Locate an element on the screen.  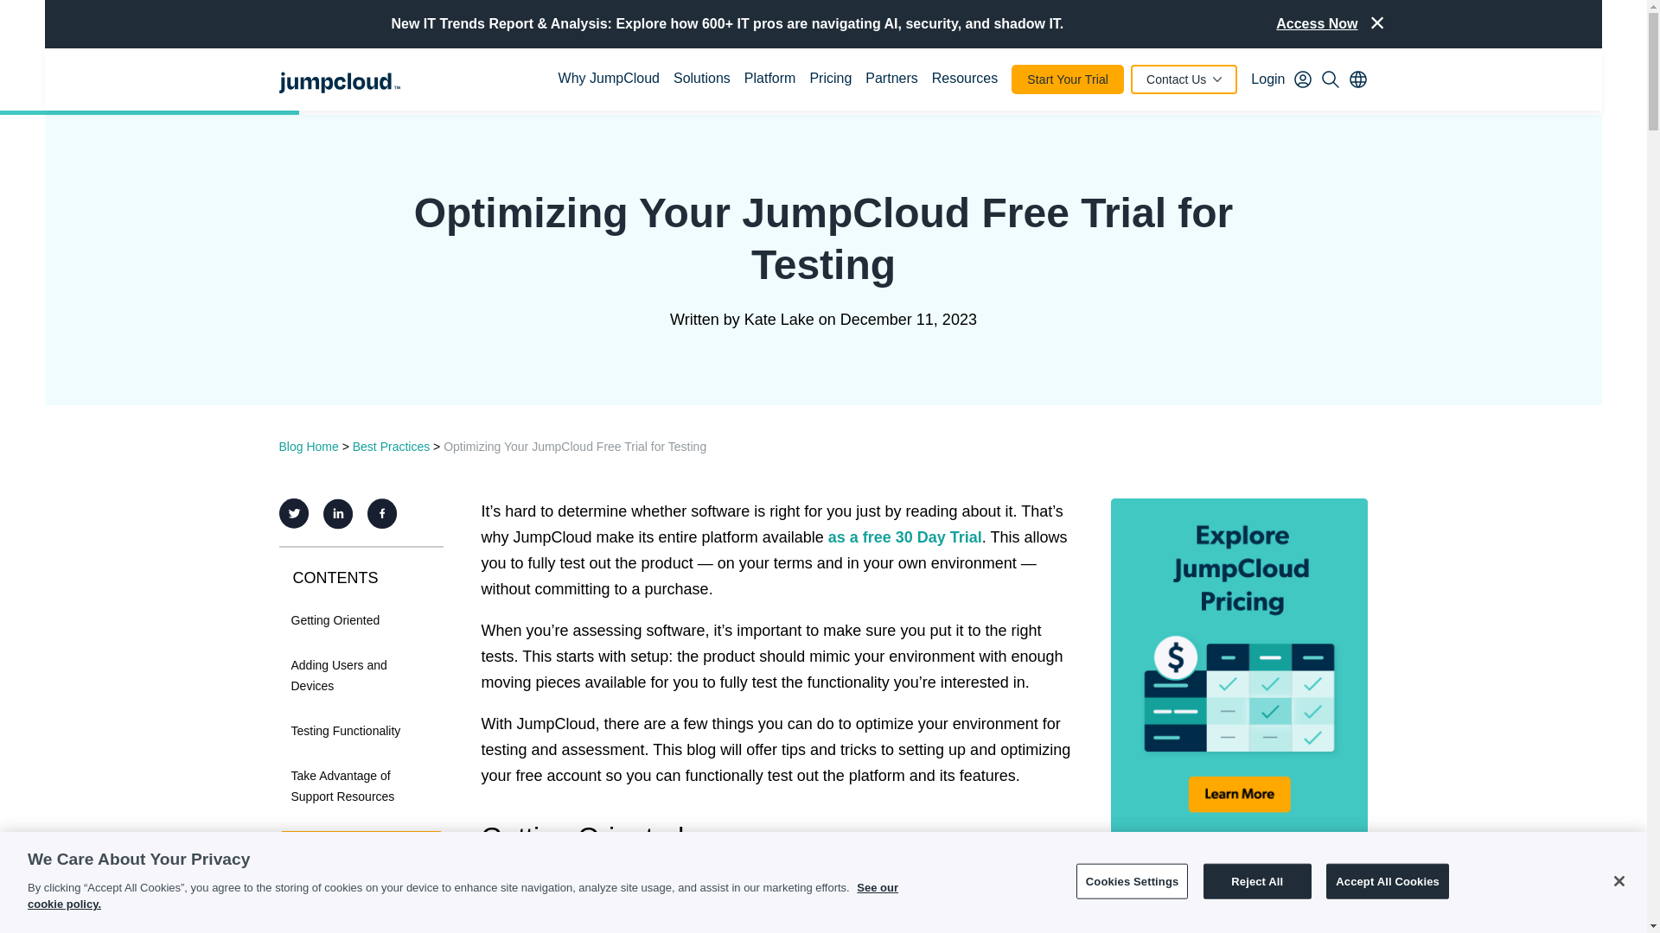
Why JumpCloud is located at coordinates (609, 79).